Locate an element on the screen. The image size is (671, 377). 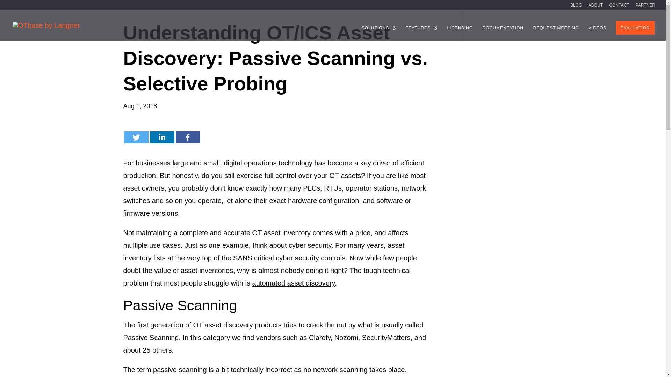
BLOG is located at coordinates (576, 7).